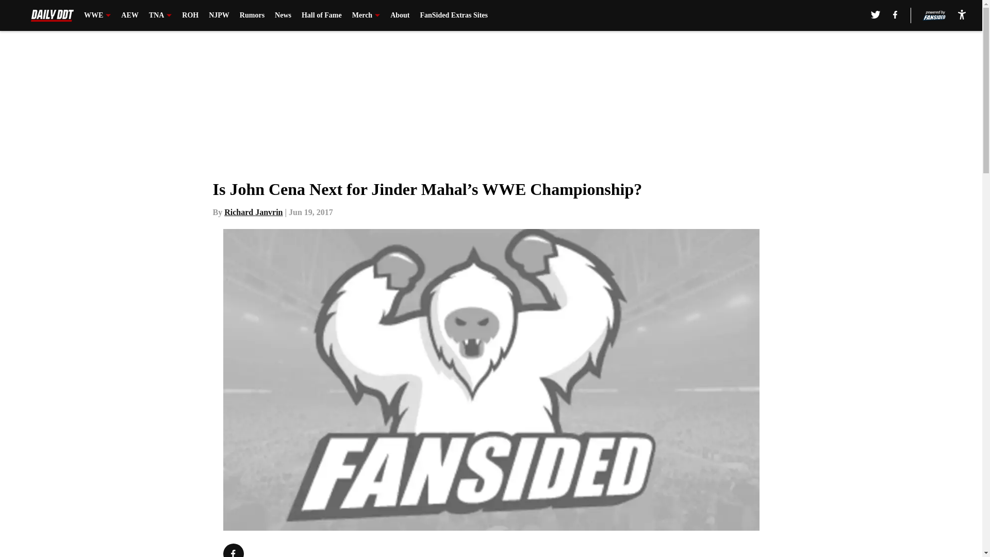 This screenshot has width=990, height=557. I want to click on AEW, so click(129, 15).